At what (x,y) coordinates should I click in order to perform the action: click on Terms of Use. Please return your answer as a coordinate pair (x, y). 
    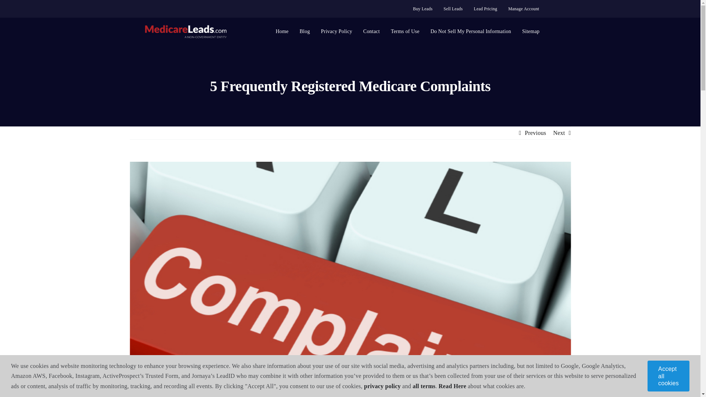
    Looking at the image, I should click on (405, 31).